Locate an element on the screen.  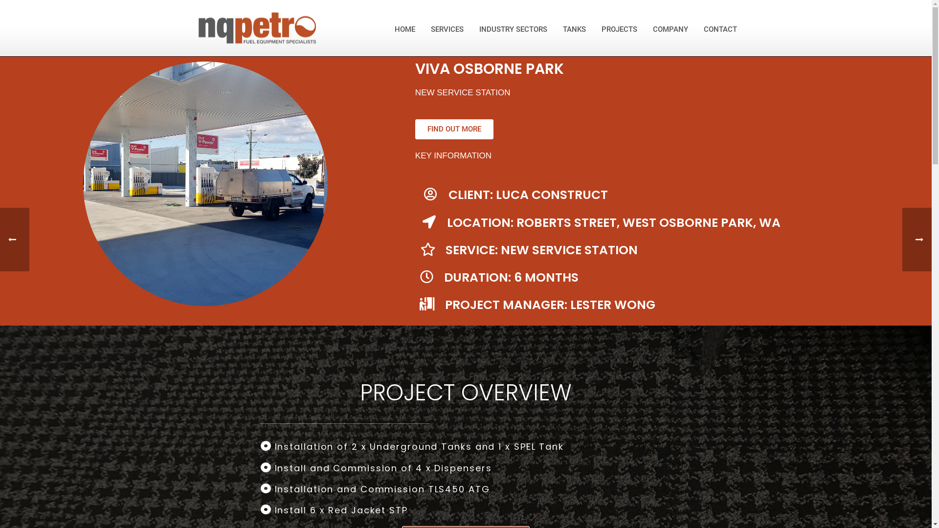
CONTACT is located at coordinates (720, 28).